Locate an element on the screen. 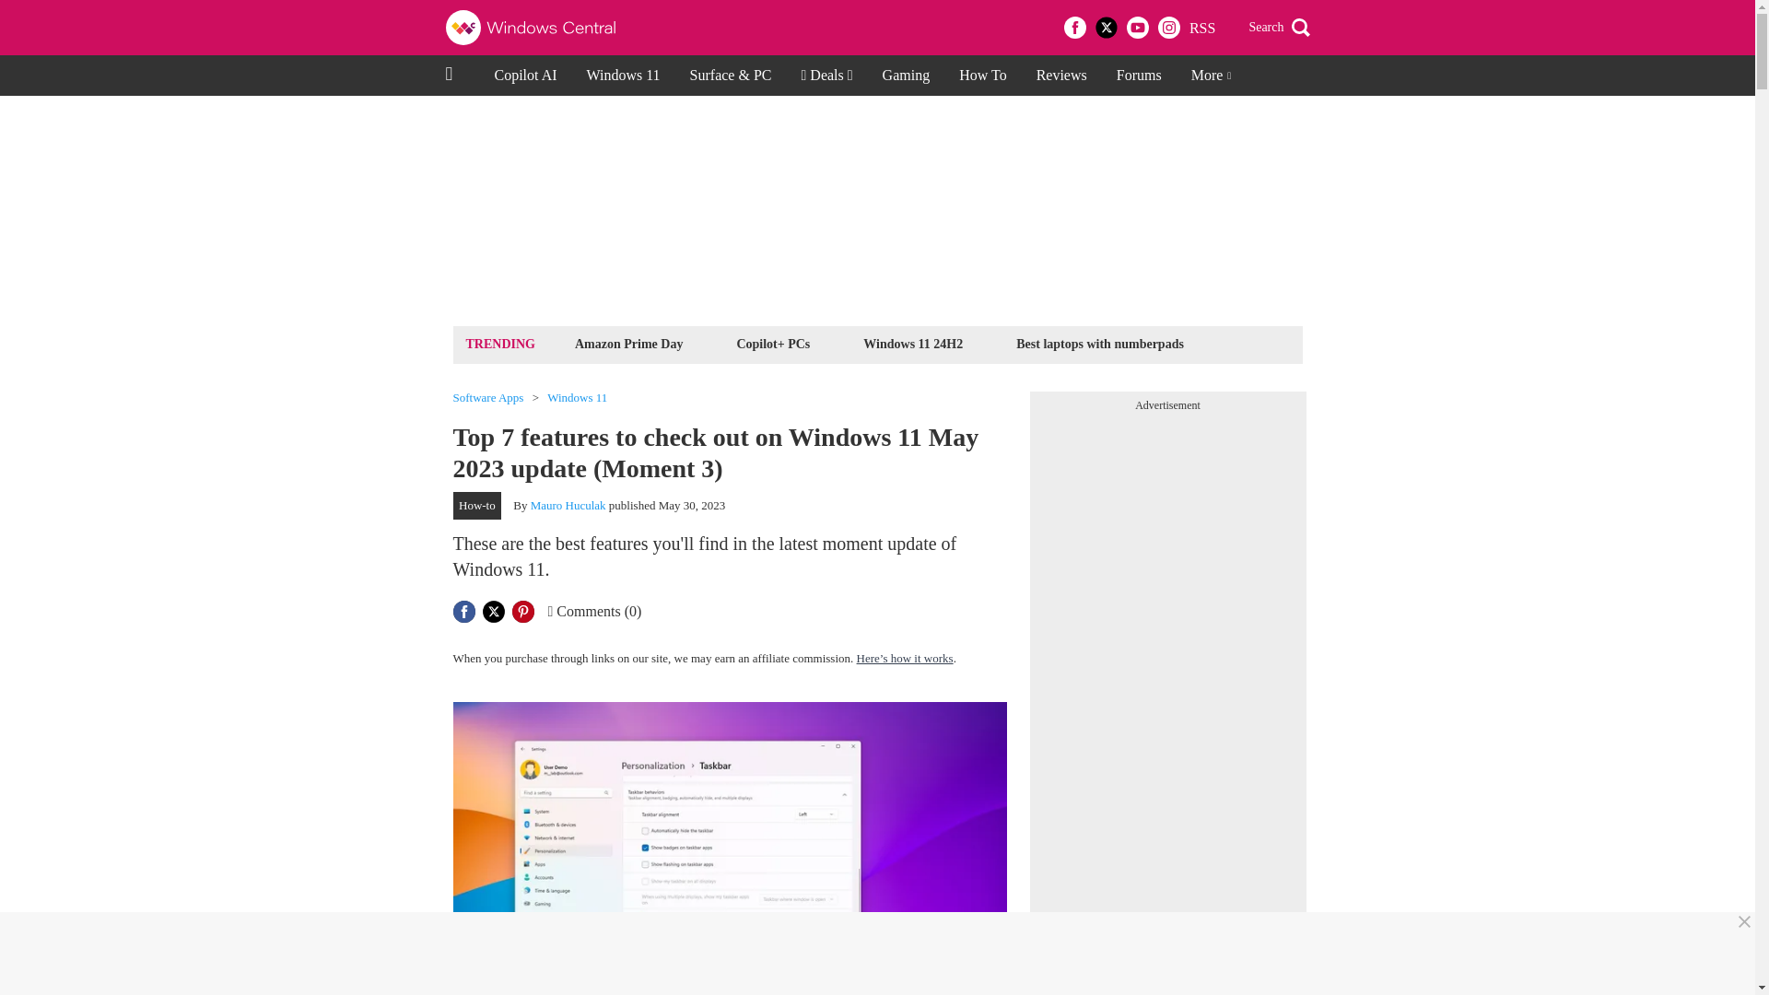  Gaming is located at coordinates (907, 76).